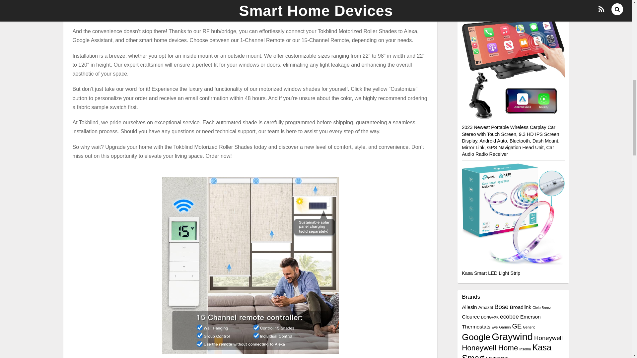  Describe the element at coordinates (476, 337) in the screenshot. I see `Google` at that location.